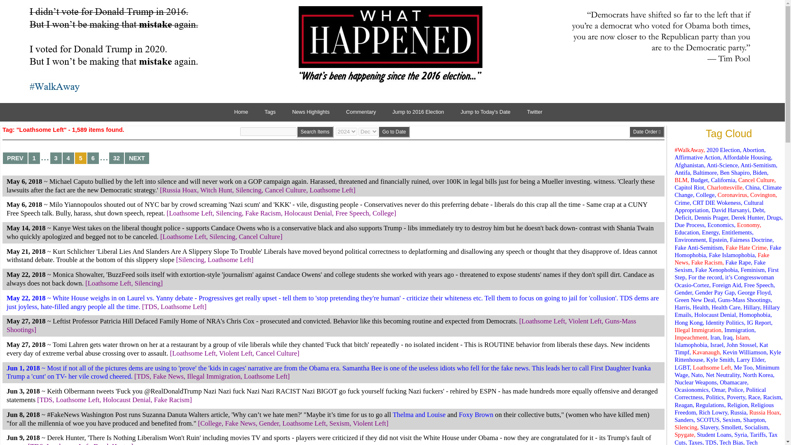  I want to click on Loathsome Left, so click(185, 237).